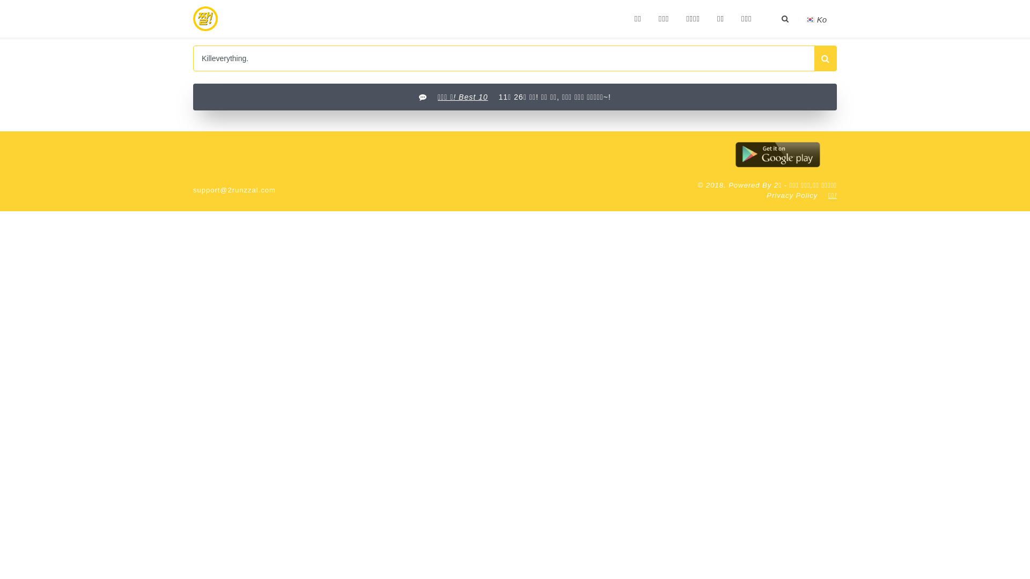 The width and height of the screenshot is (1030, 579). What do you see at coordinates (817, 19) in the screenshot?
I see `Ko` at bounding box center [817, 19].